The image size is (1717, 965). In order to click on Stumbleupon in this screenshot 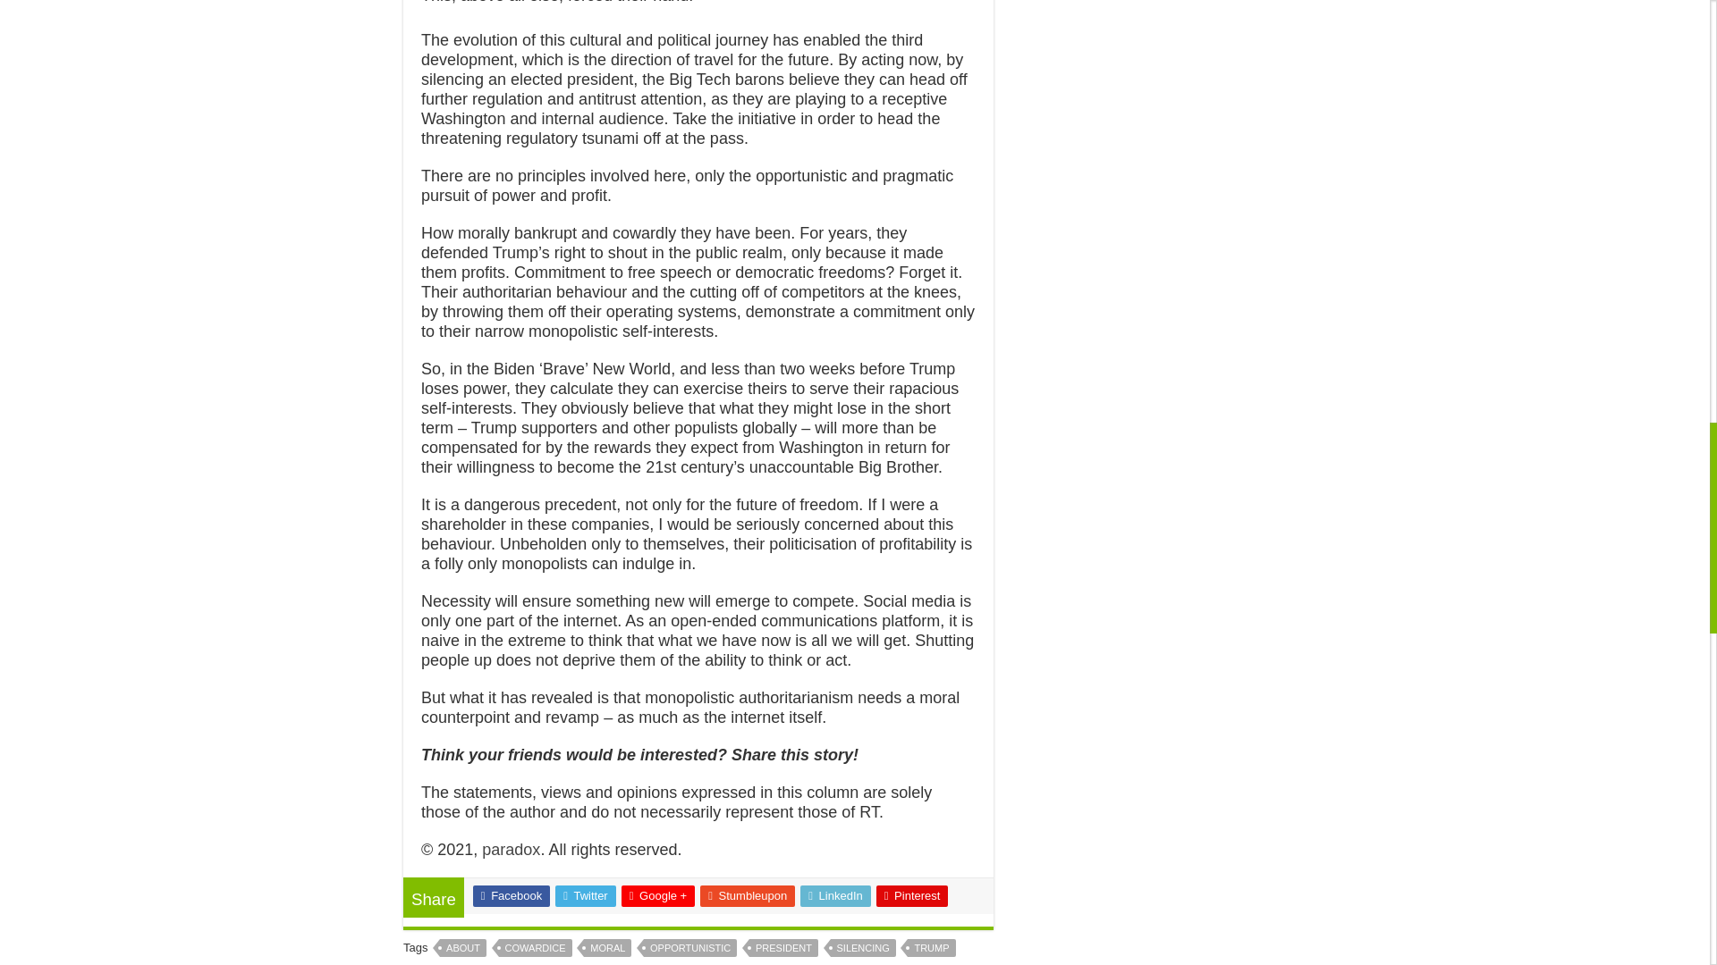, I will do `click(748, 896)`.